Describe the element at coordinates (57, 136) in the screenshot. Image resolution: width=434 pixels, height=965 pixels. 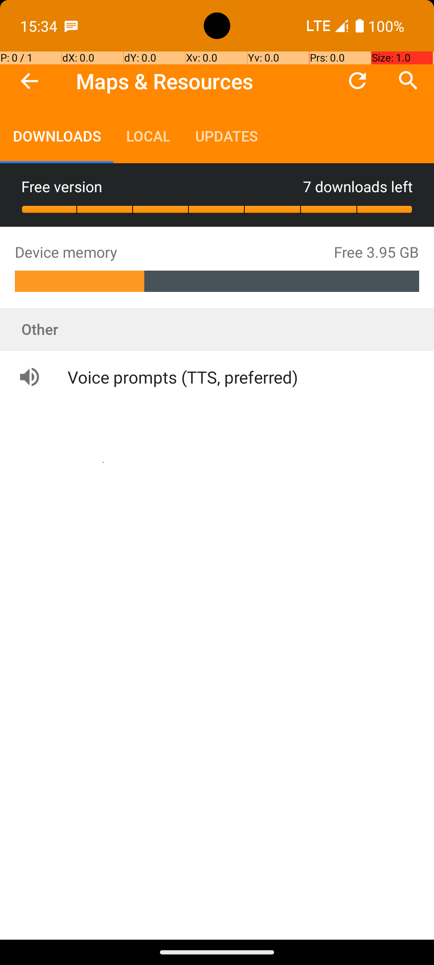
I see `DOWNLOADS` at that location.